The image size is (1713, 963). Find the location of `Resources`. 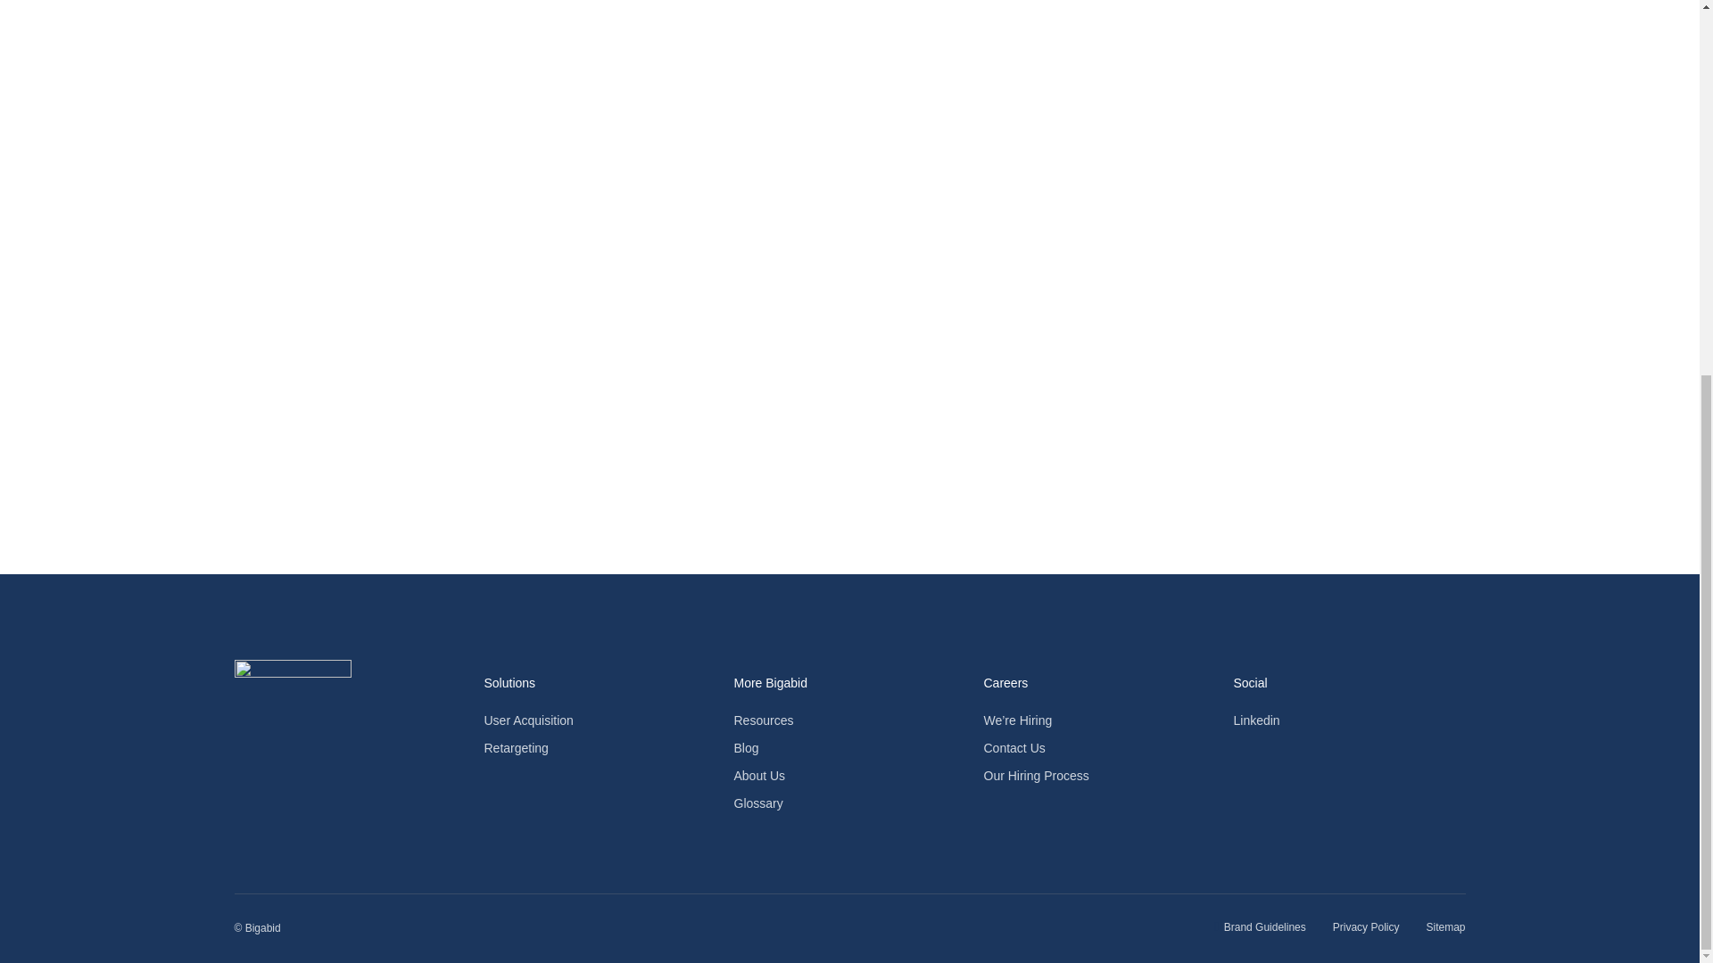

Resources is located at coordinates (849, 720).